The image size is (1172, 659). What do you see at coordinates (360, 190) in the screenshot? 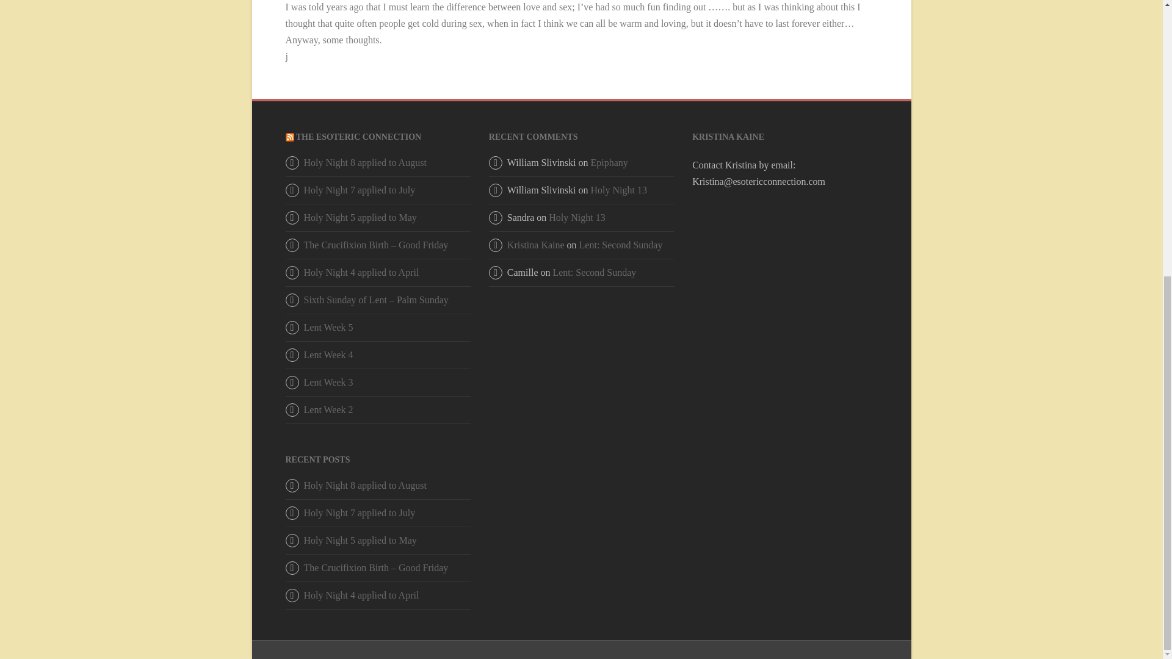
I see `Holy Night 7 applied to July` at bounding box center [360, 190].